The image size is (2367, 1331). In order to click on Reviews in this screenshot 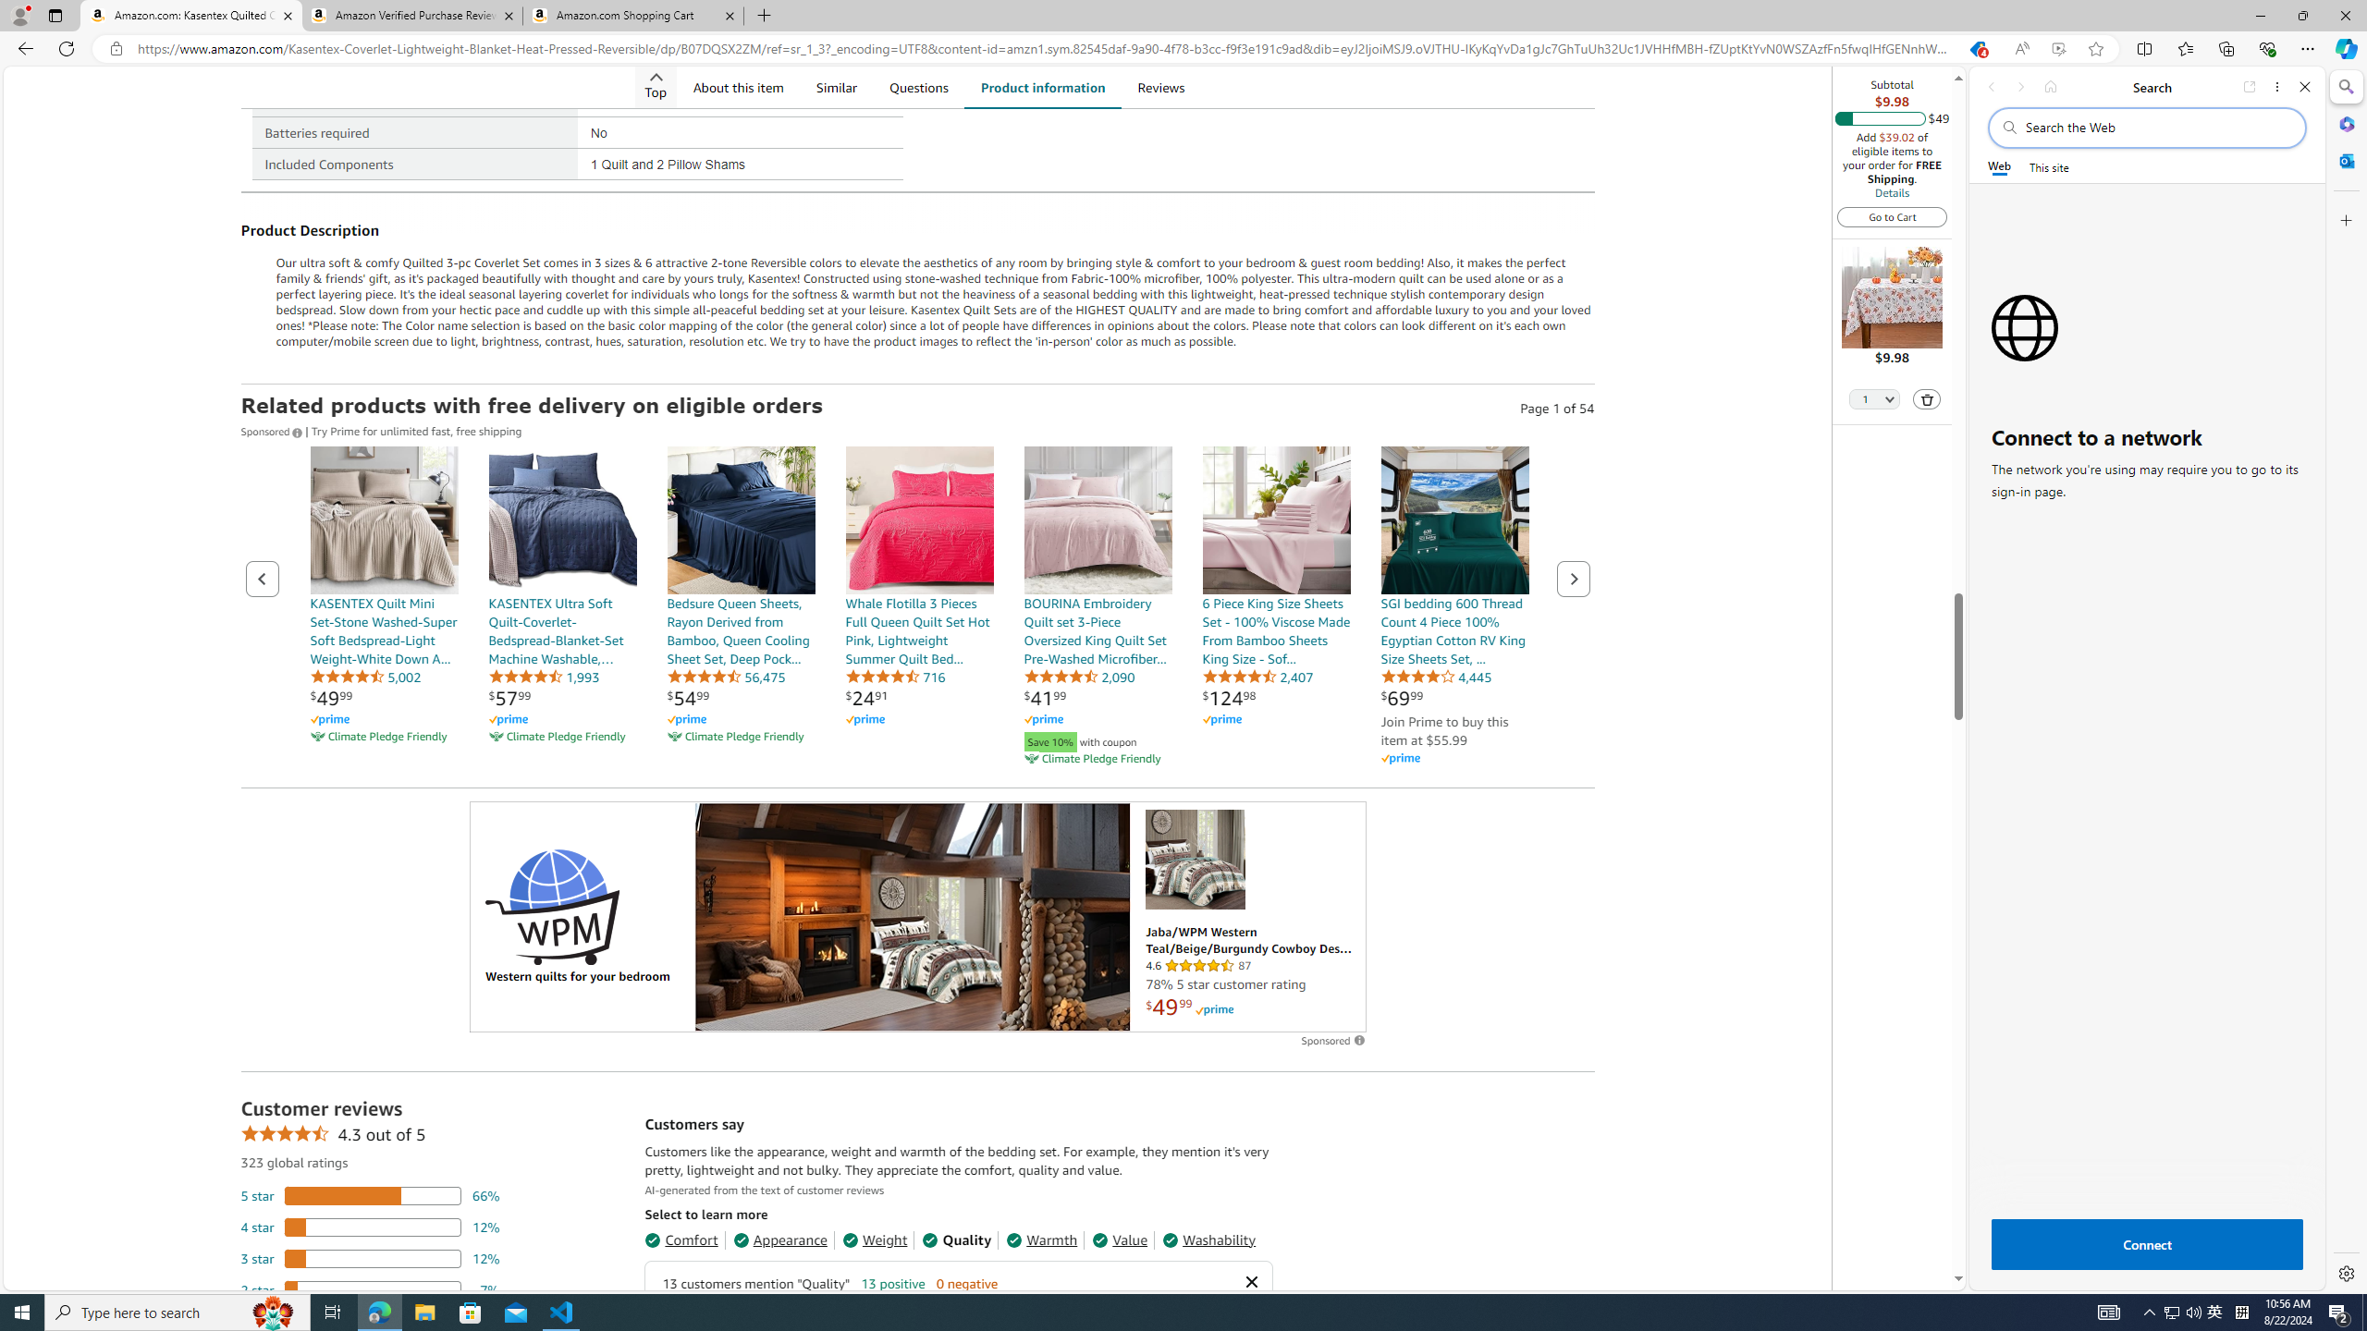, I will do `click(1159, 87)`.